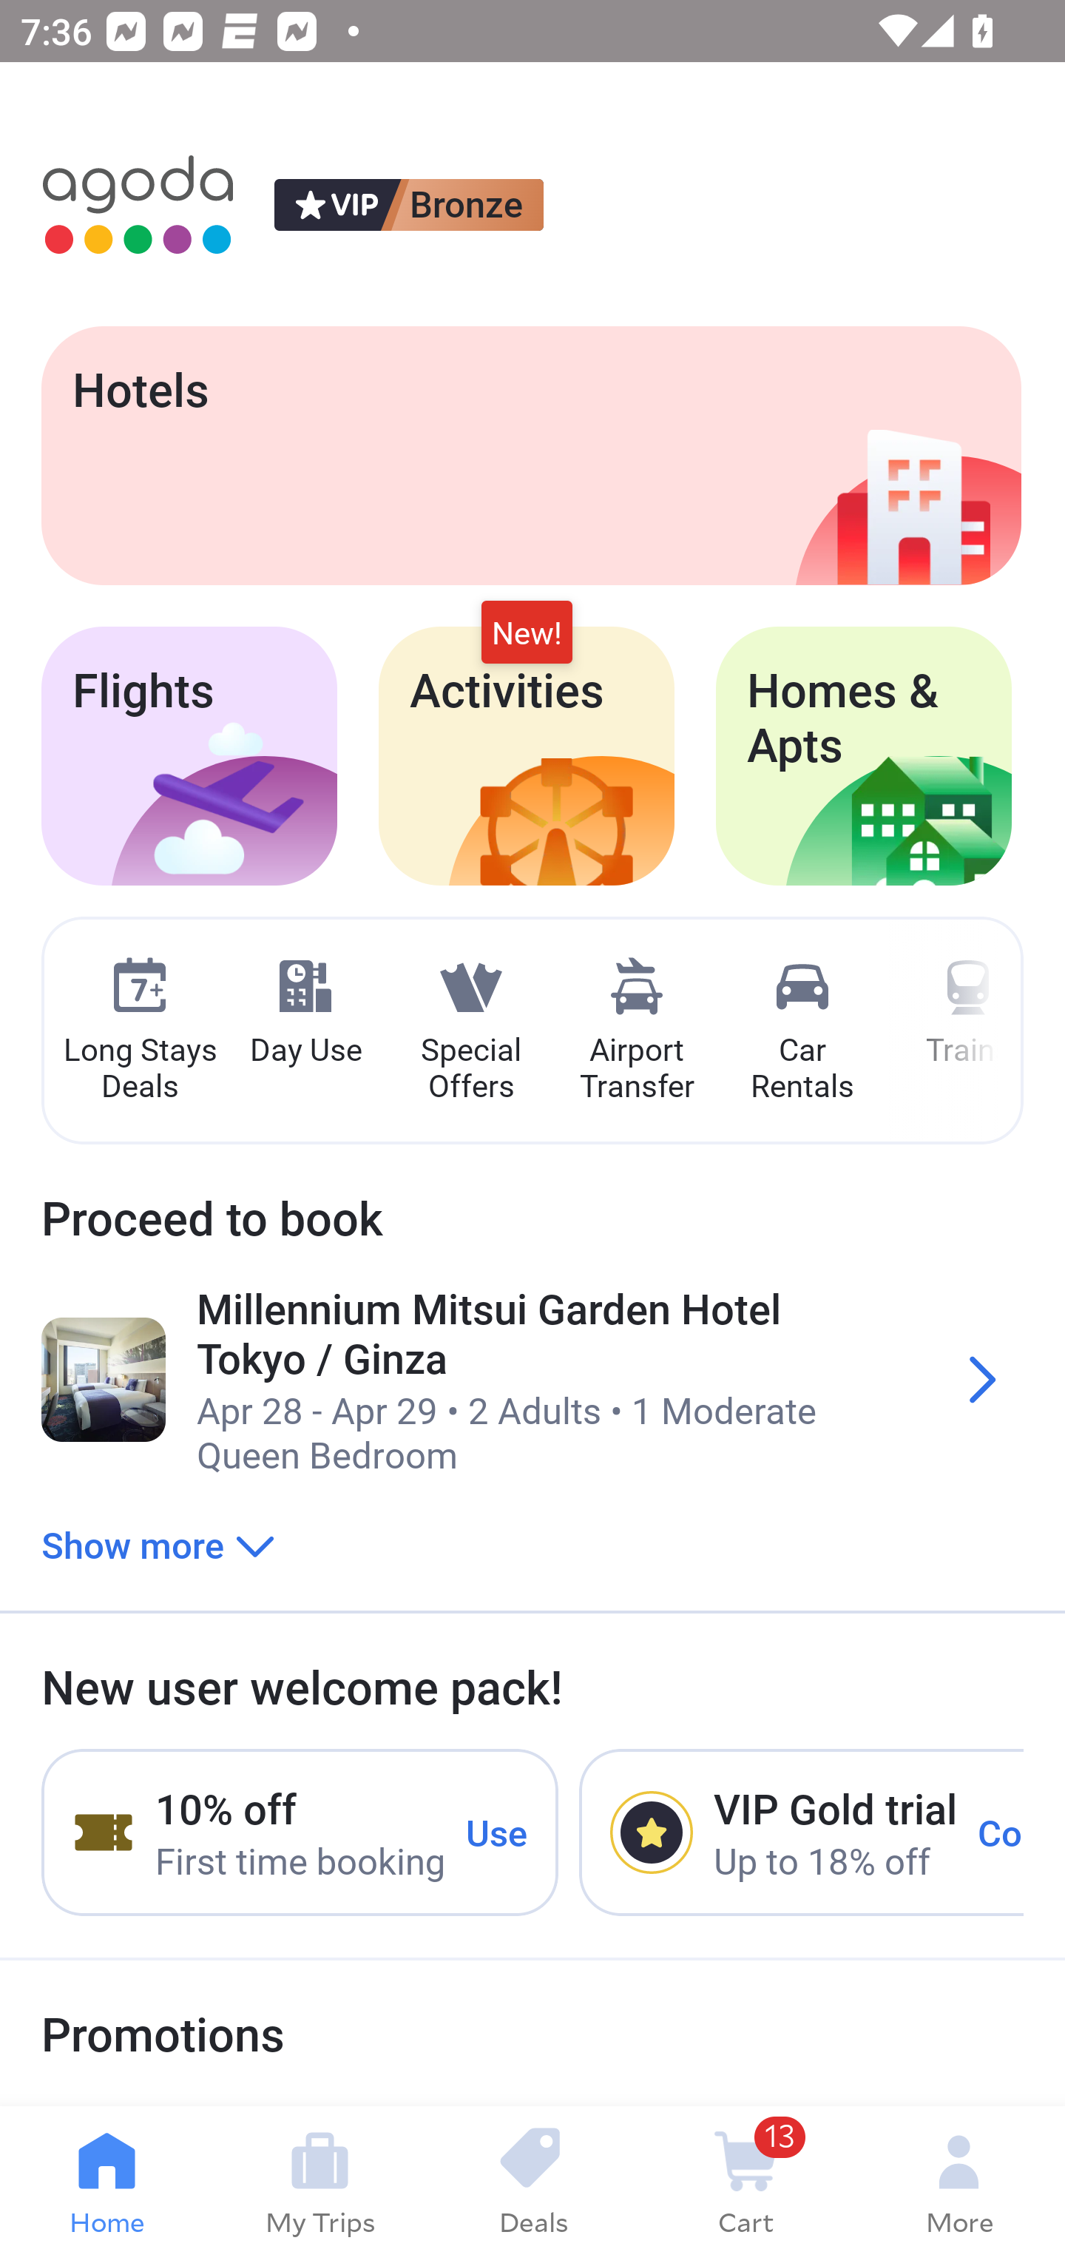 The height and width of the screenshot is (2249, 1065). Describe the element at coordinates (532, 2178) in the screenshot. I see `Deals` at that location.